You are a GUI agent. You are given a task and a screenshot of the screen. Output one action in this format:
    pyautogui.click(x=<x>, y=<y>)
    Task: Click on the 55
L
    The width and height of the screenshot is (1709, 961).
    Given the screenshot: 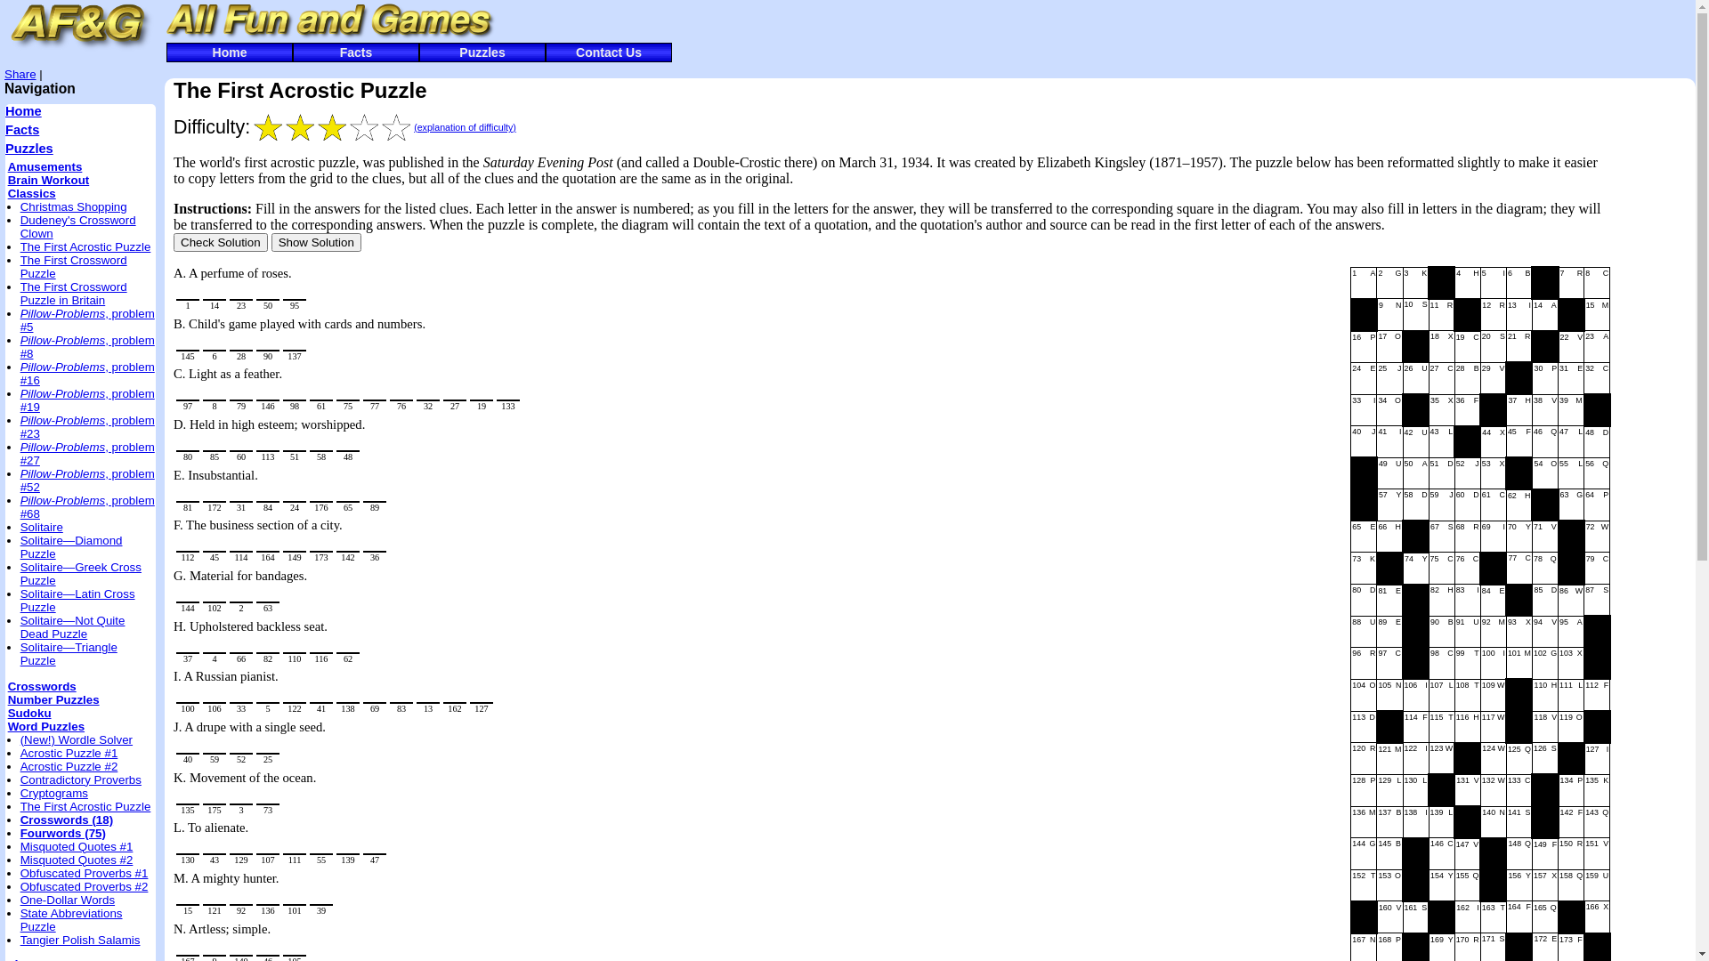 What is the action you would take?
    pyautogui.click(x=1572, y=473)
    